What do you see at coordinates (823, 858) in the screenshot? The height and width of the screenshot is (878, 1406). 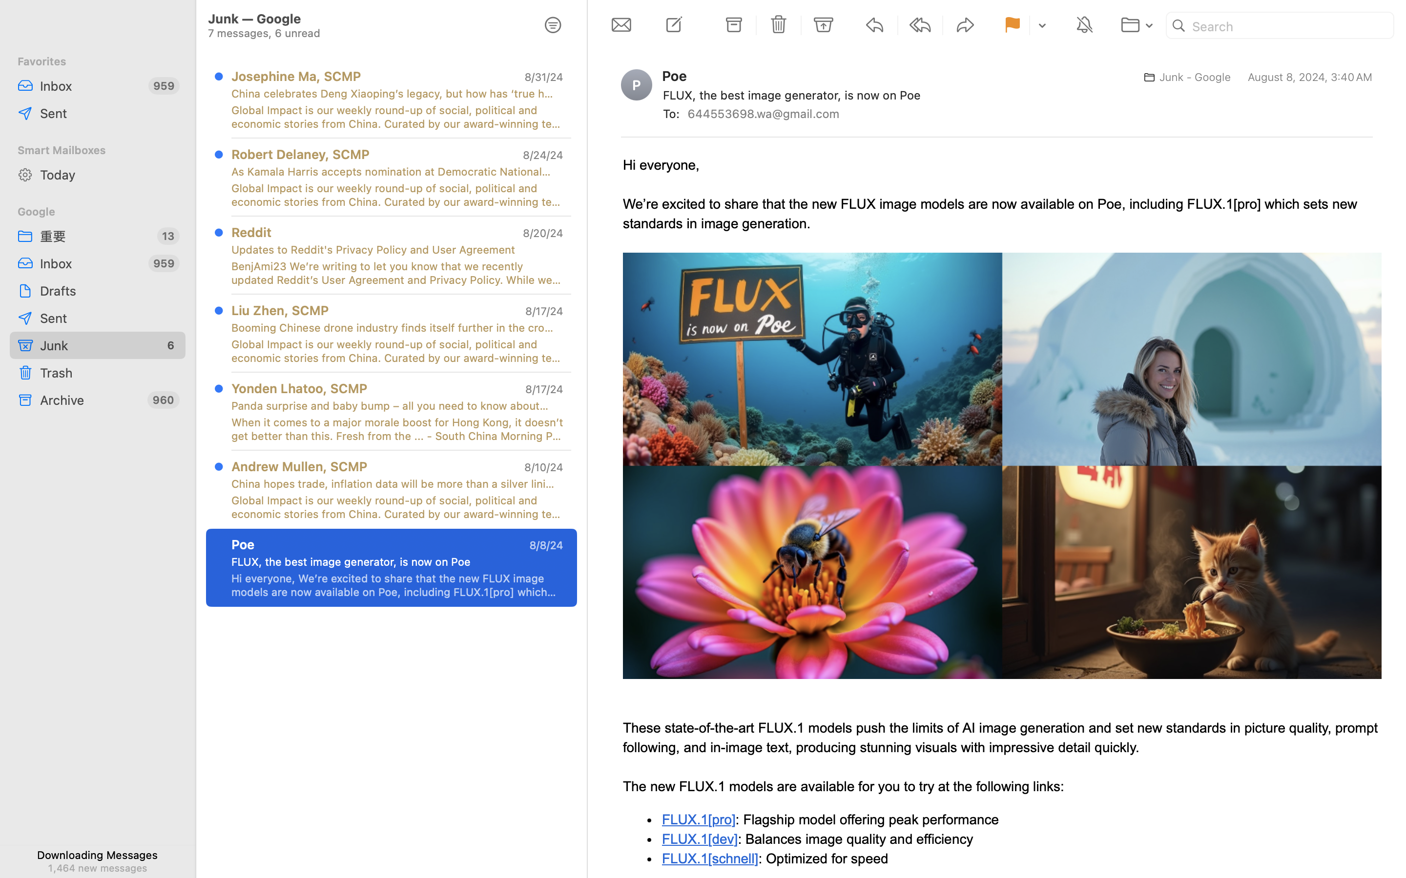 I see `: Optimized for speed` at bounding box center [823, 858].